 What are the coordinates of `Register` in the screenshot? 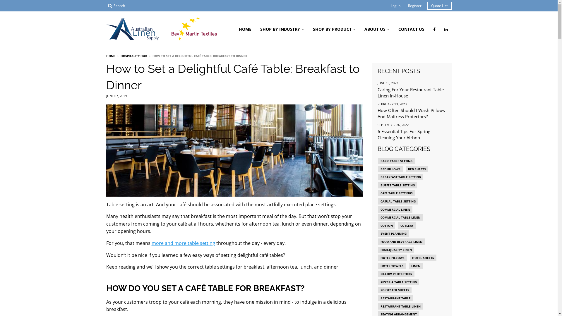 It's located at (415, 6).